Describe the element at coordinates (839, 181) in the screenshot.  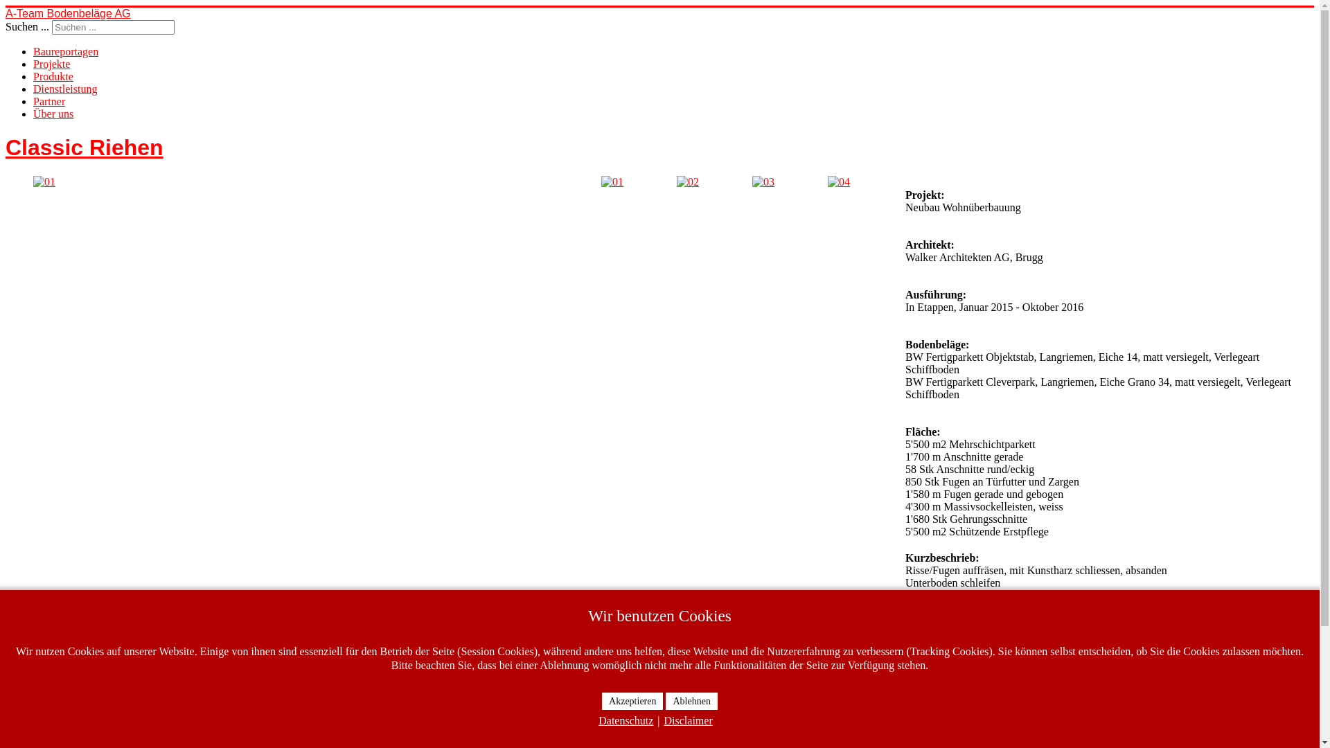
I see `<strong><em>04</em></strong>` at that location.